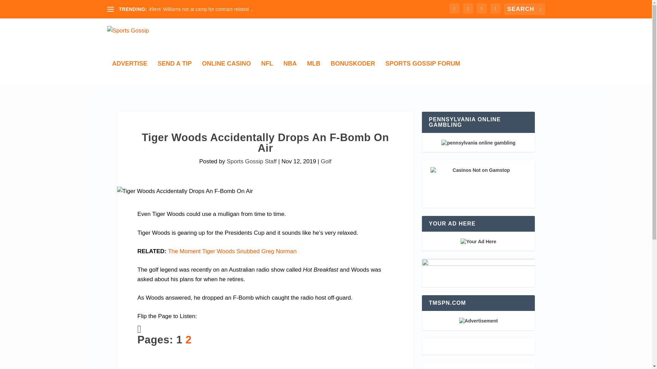  Describe the element at coordinates (290, 72) in the screenshot. I see `NBA` at that location.